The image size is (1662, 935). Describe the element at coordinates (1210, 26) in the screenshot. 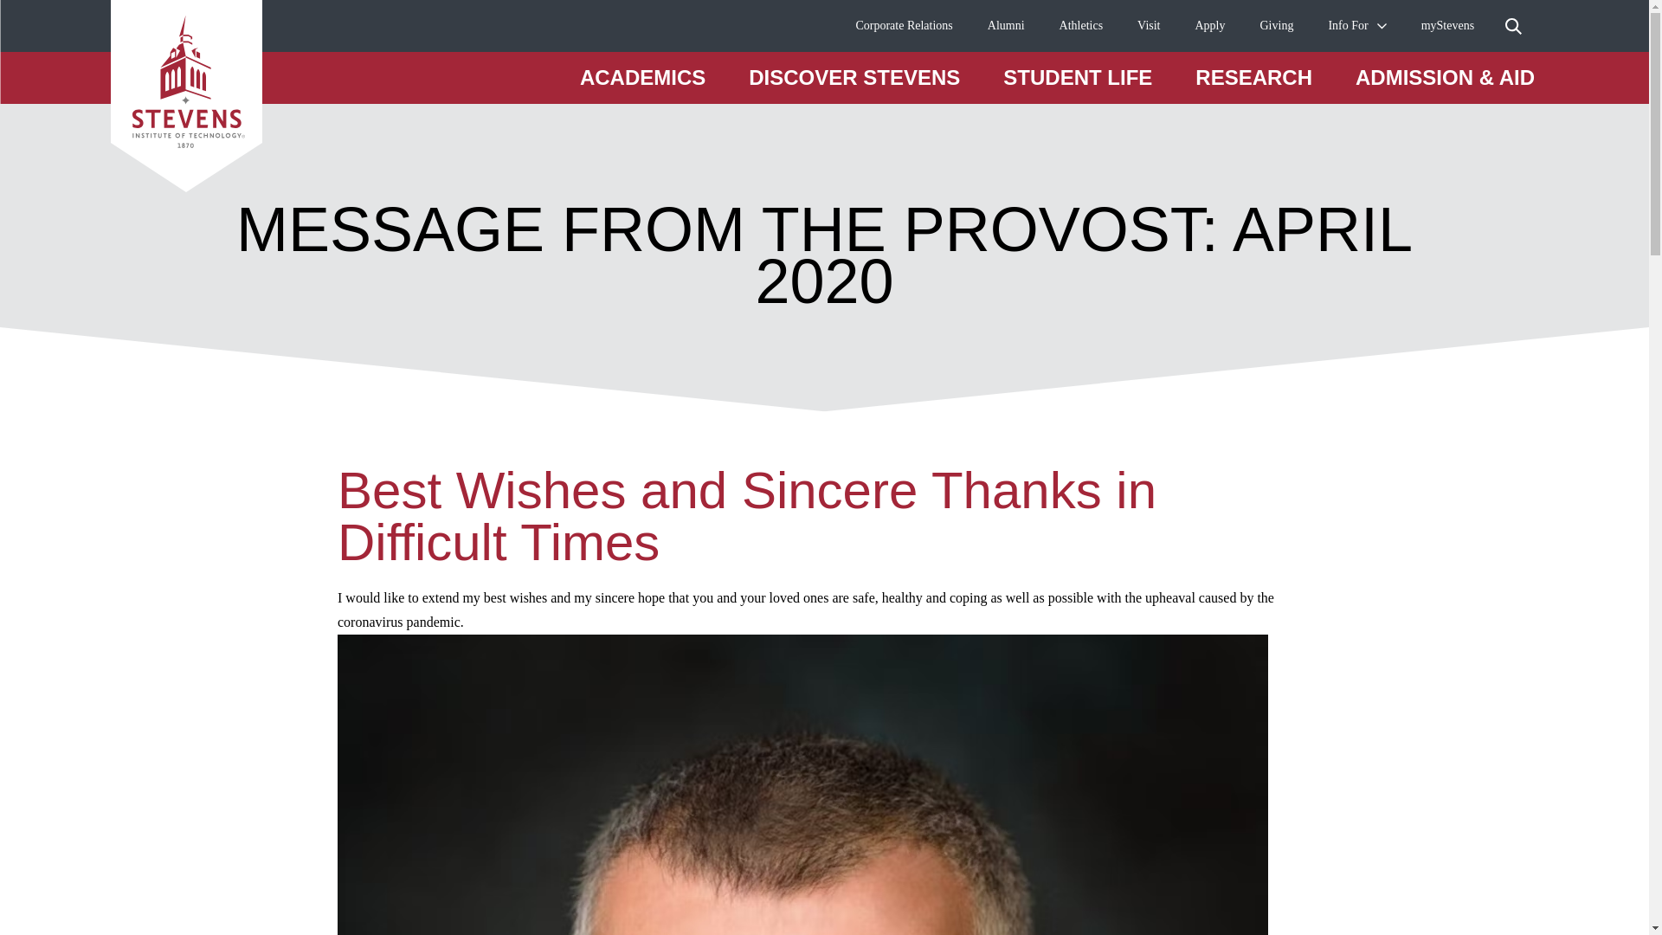

I see `Apply` at that location.